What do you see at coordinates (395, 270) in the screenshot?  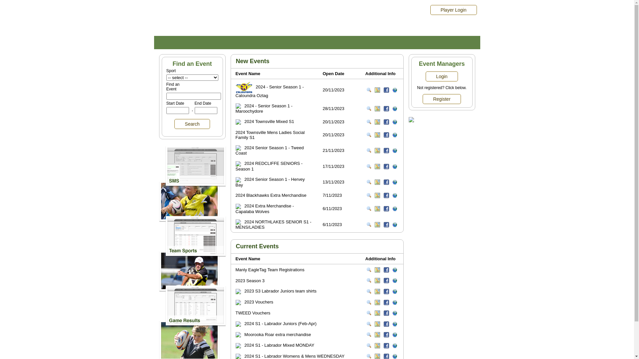 I see `Sign Up` at bounding box center [395, 270].